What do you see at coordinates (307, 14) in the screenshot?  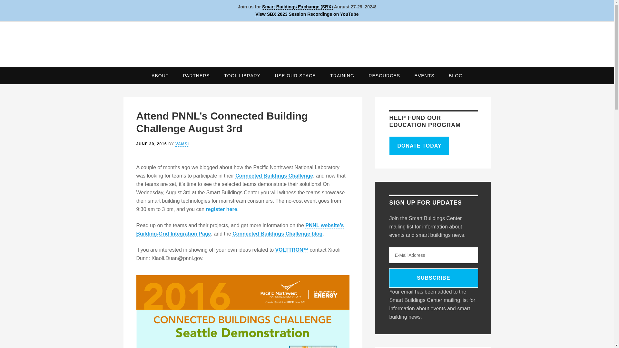 I see `View SBX 2023 Session Recordings on YouTube` at bounding box center [307, 14].